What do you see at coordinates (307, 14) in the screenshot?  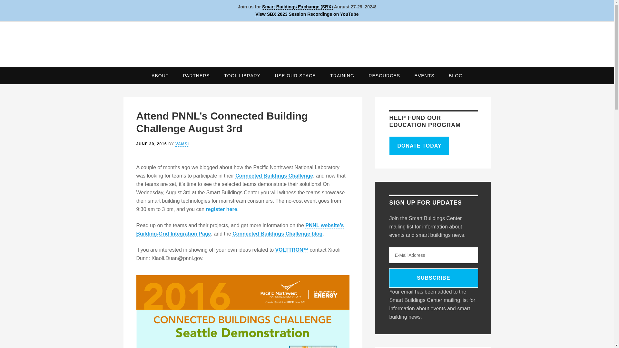 I see `View SBX 2023 Session Recordings on YouTube` at bounding box center [307, 14].